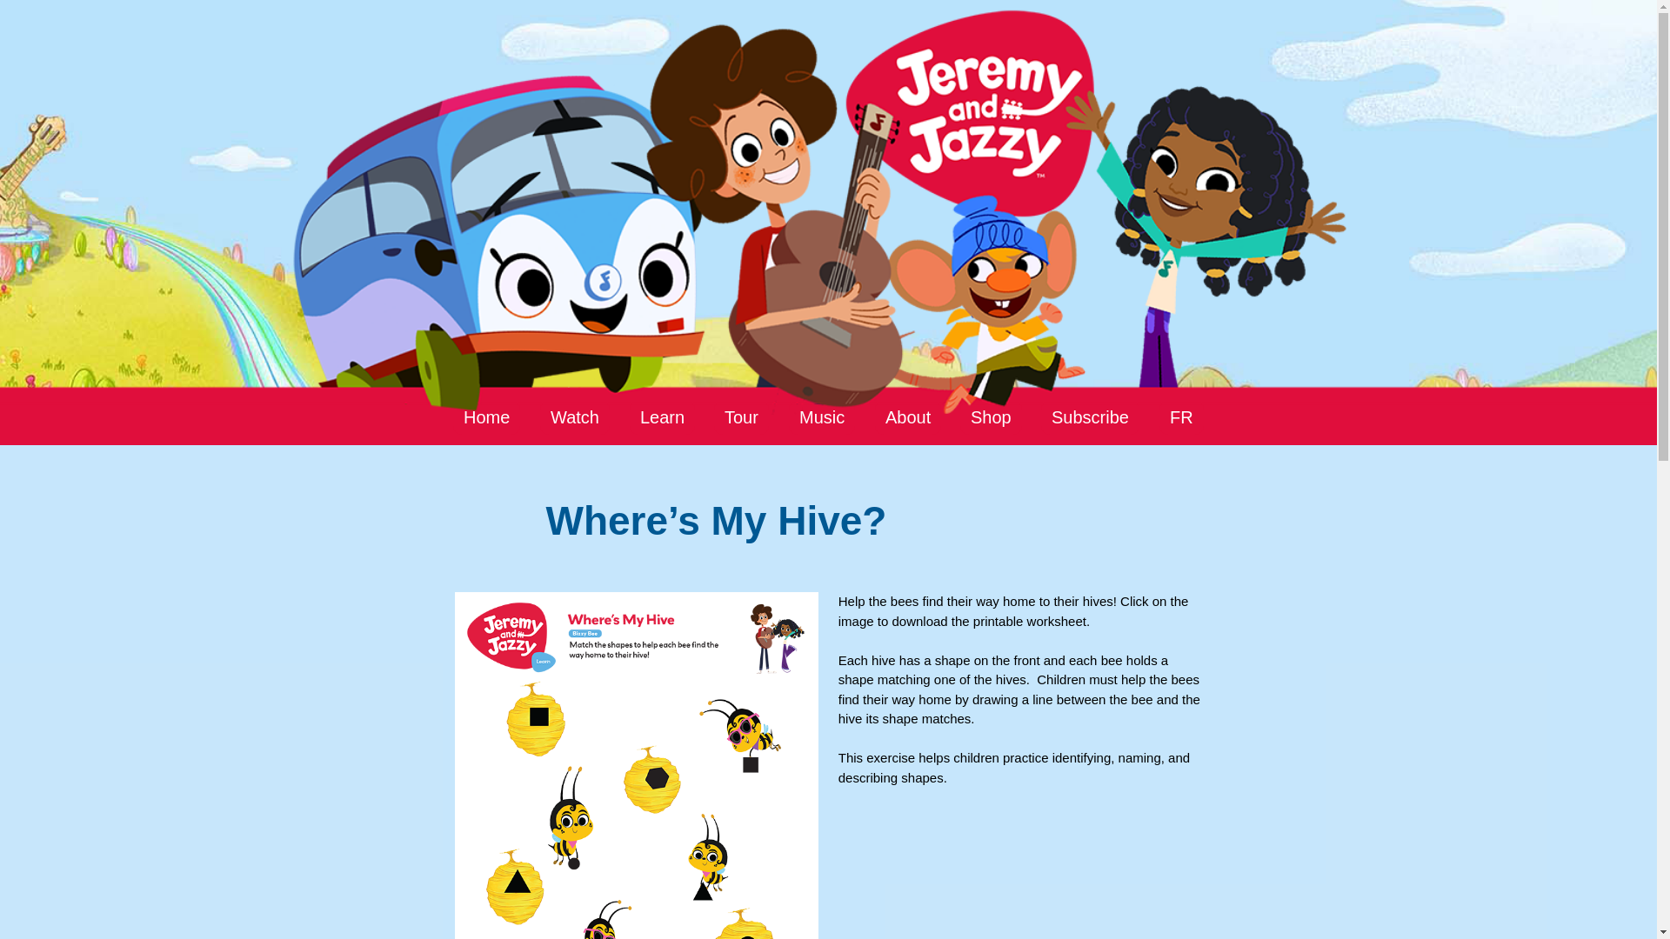 The width and height of the screenshot is (1670, 939). What do you see at coordinates (1089, 417) in the screenshot?
I see `Subscribe` at bounding box center [1089, 417].